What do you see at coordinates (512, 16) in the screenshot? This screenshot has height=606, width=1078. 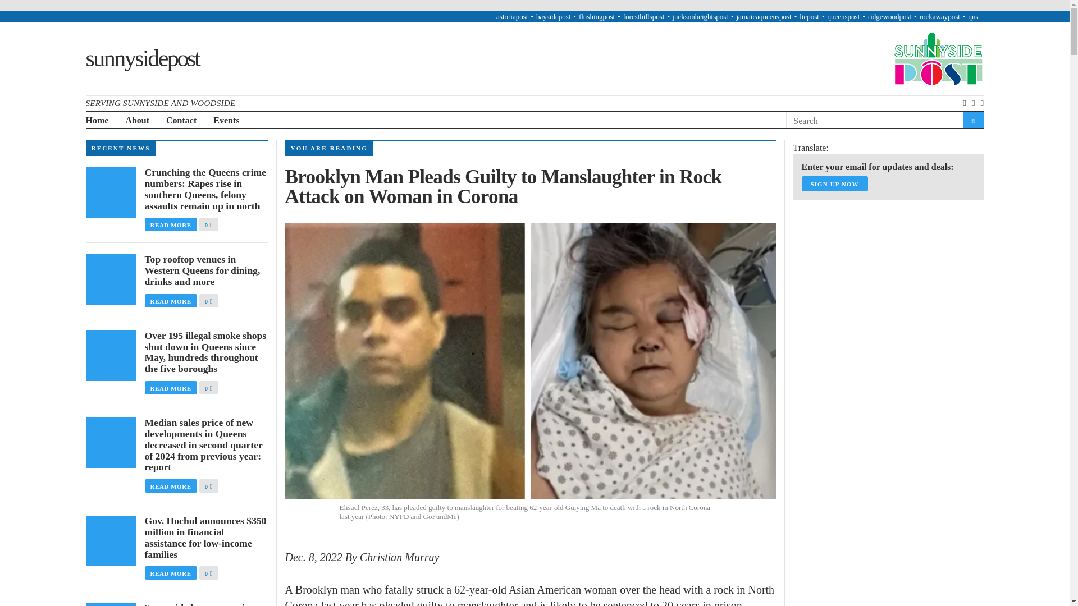 I see `astoriapost` at bounding box center [512, 16].